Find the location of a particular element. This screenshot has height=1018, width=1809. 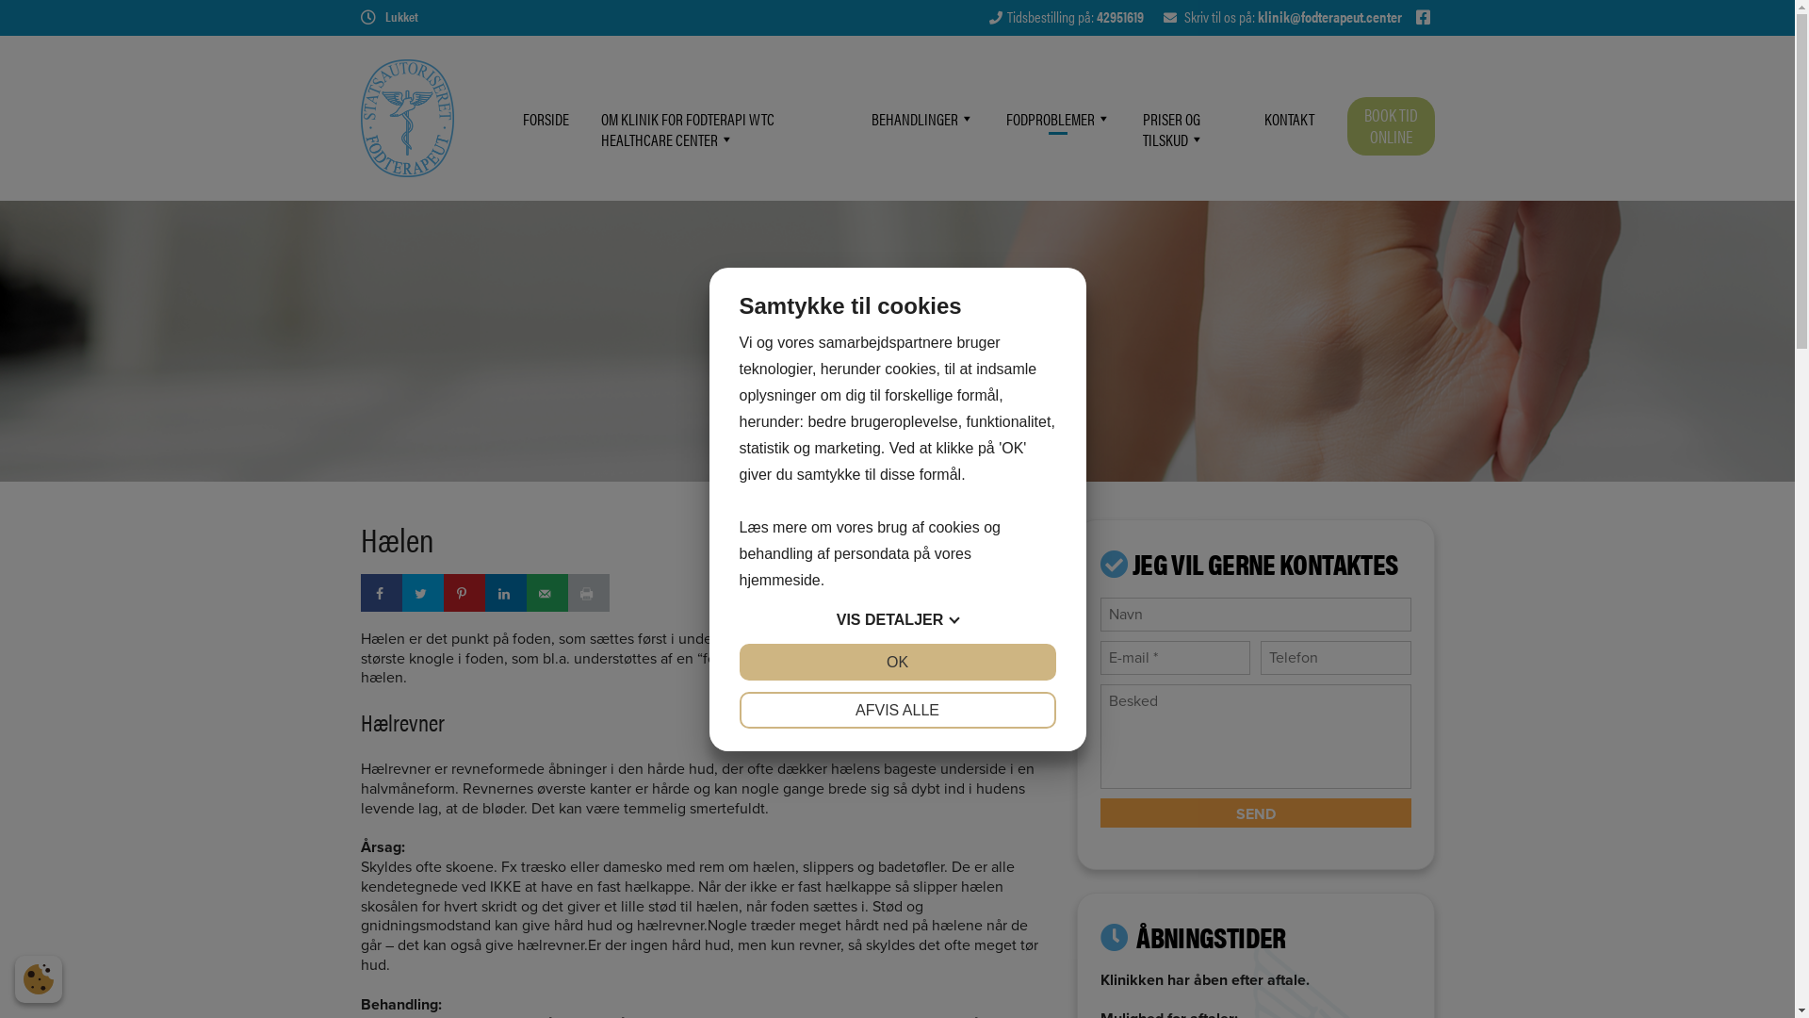

FORSIDE is located at coordinates (546, 119).